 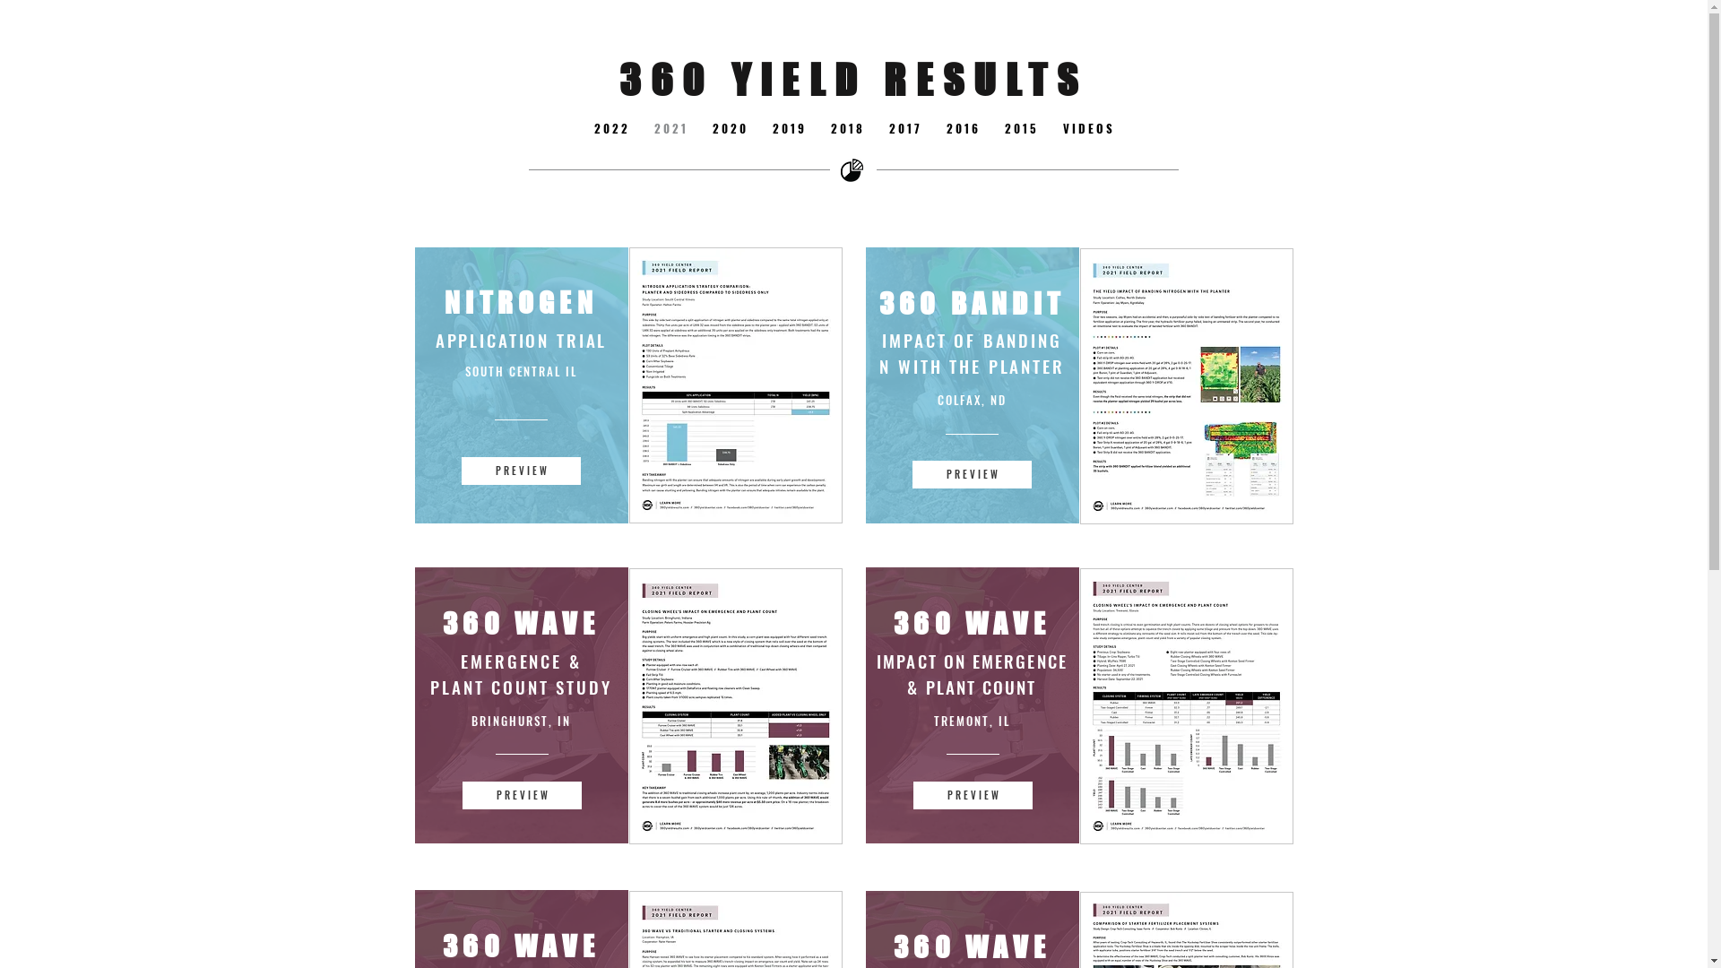 I want to click on 2 0 1 6, so click(x=963, y=128).